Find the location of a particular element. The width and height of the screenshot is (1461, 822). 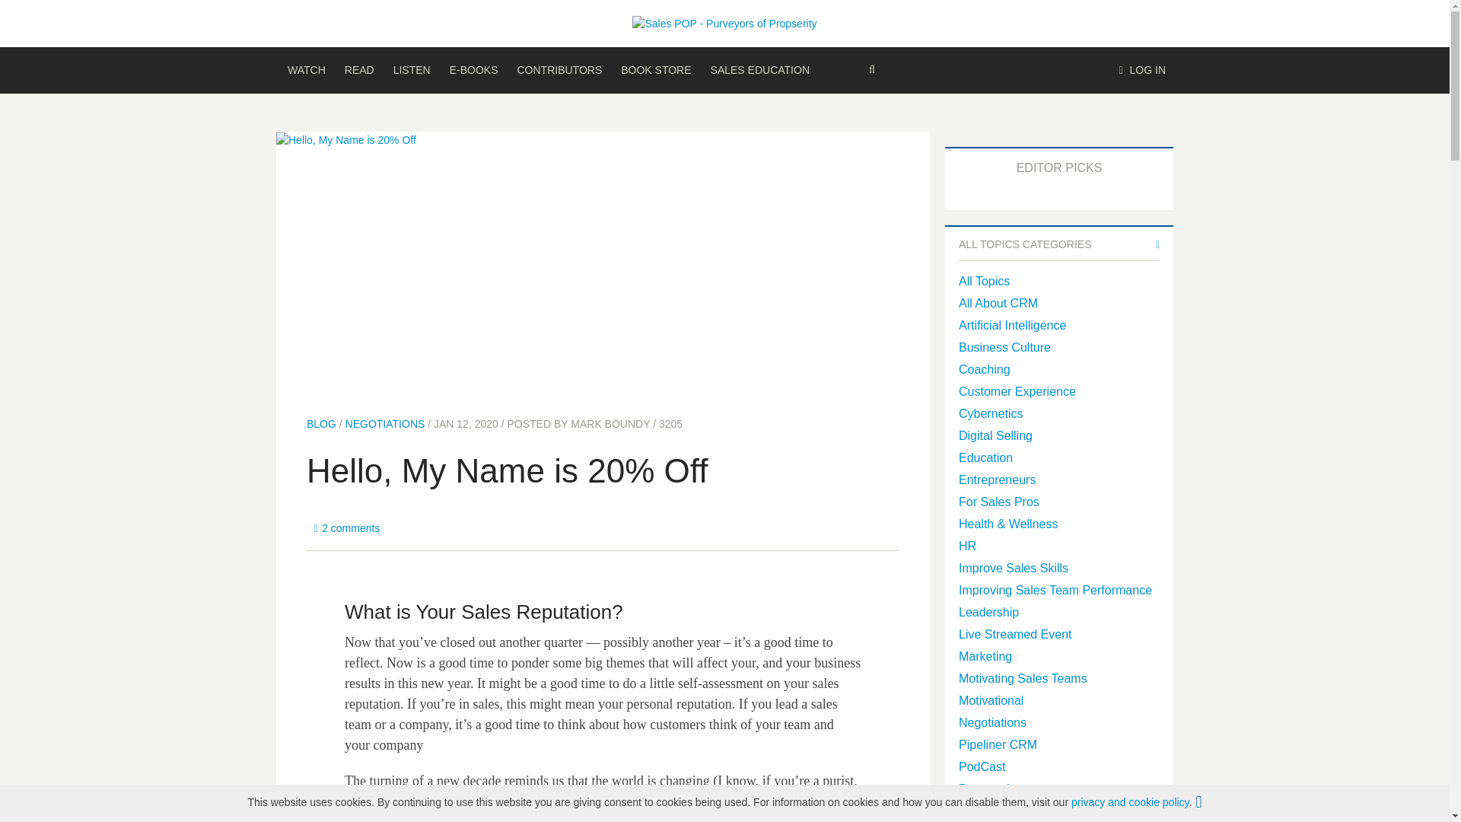

READ is located at coordinates (359, 70).